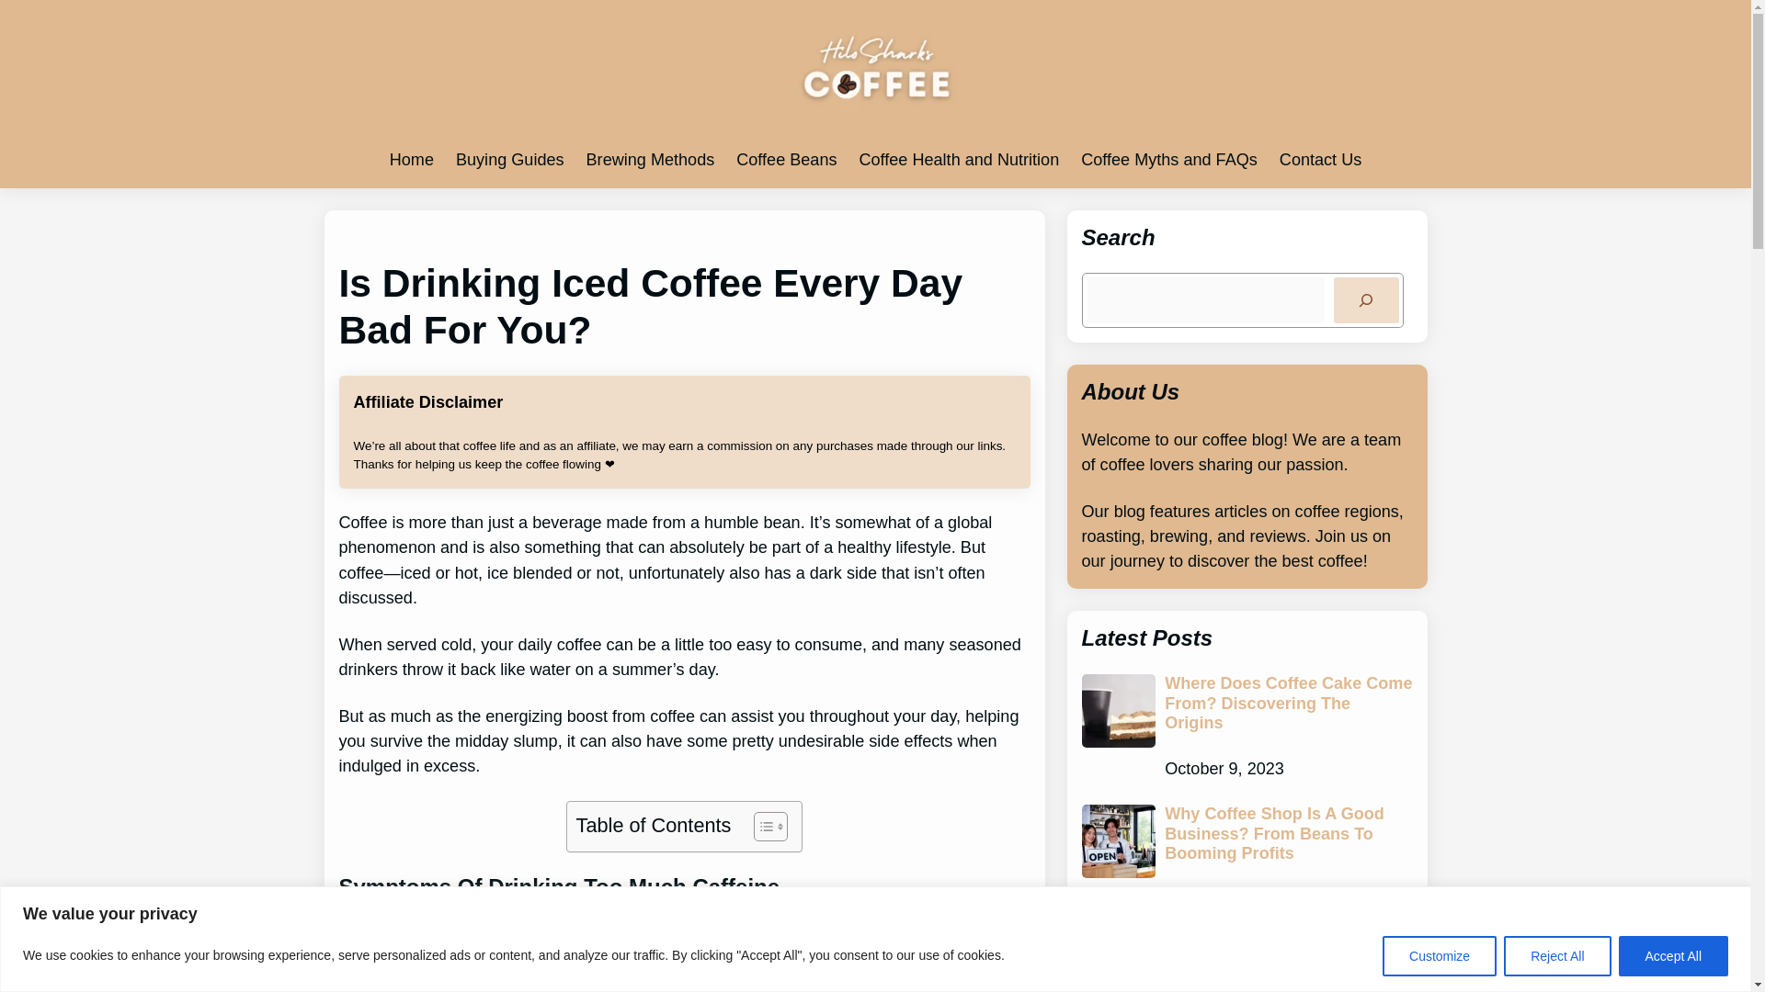  Describe the element at coordinates (1289, 704) in the screenshot. I see `Where Does Coffee Cake Come From? Discovering The Origins` at that location.